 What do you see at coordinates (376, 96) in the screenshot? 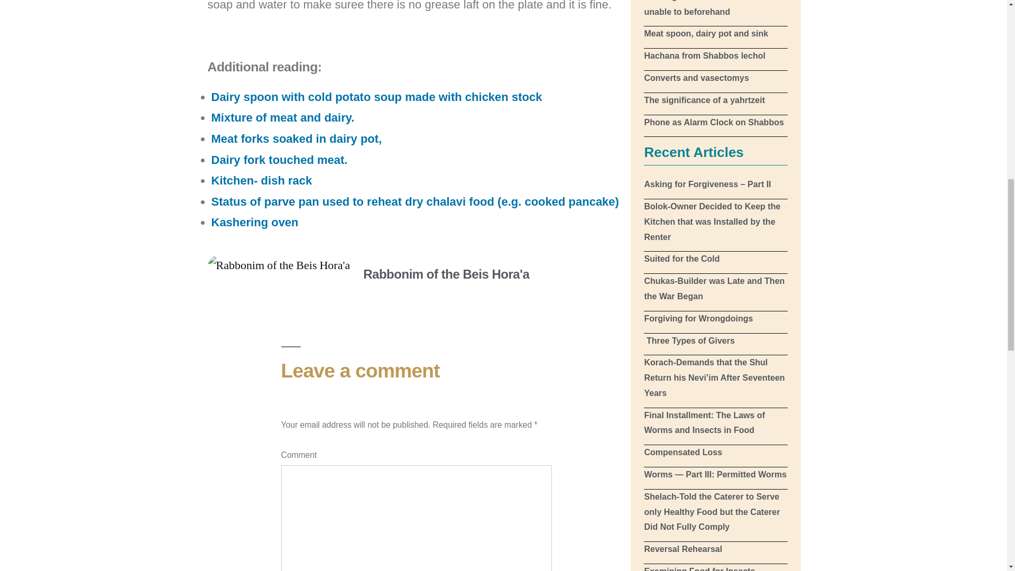
I see `Dairy spoon with cold potato soup made with chicken stock` at bounding box center [376, 96].